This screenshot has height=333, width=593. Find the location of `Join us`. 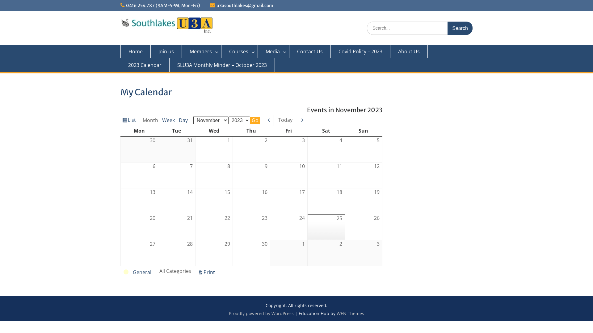

Join us is located at coordinates (166, 51).